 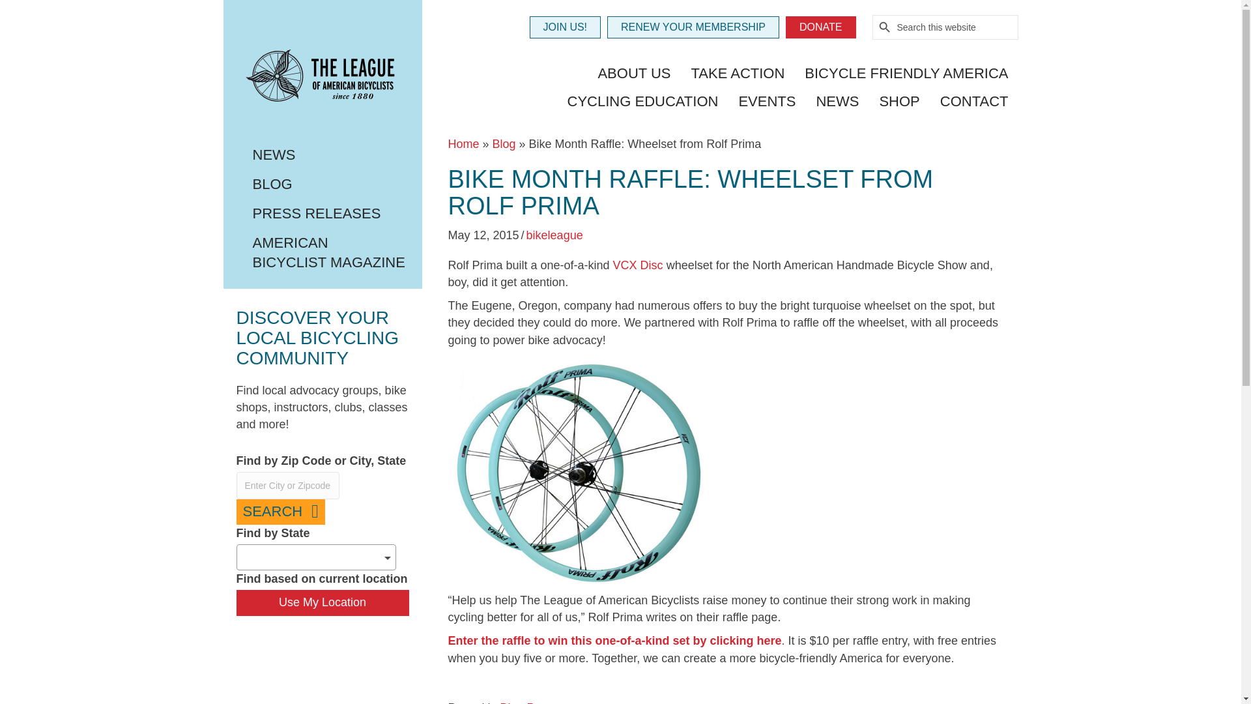 I want to click on DONATE, so click(x=820, y=27).